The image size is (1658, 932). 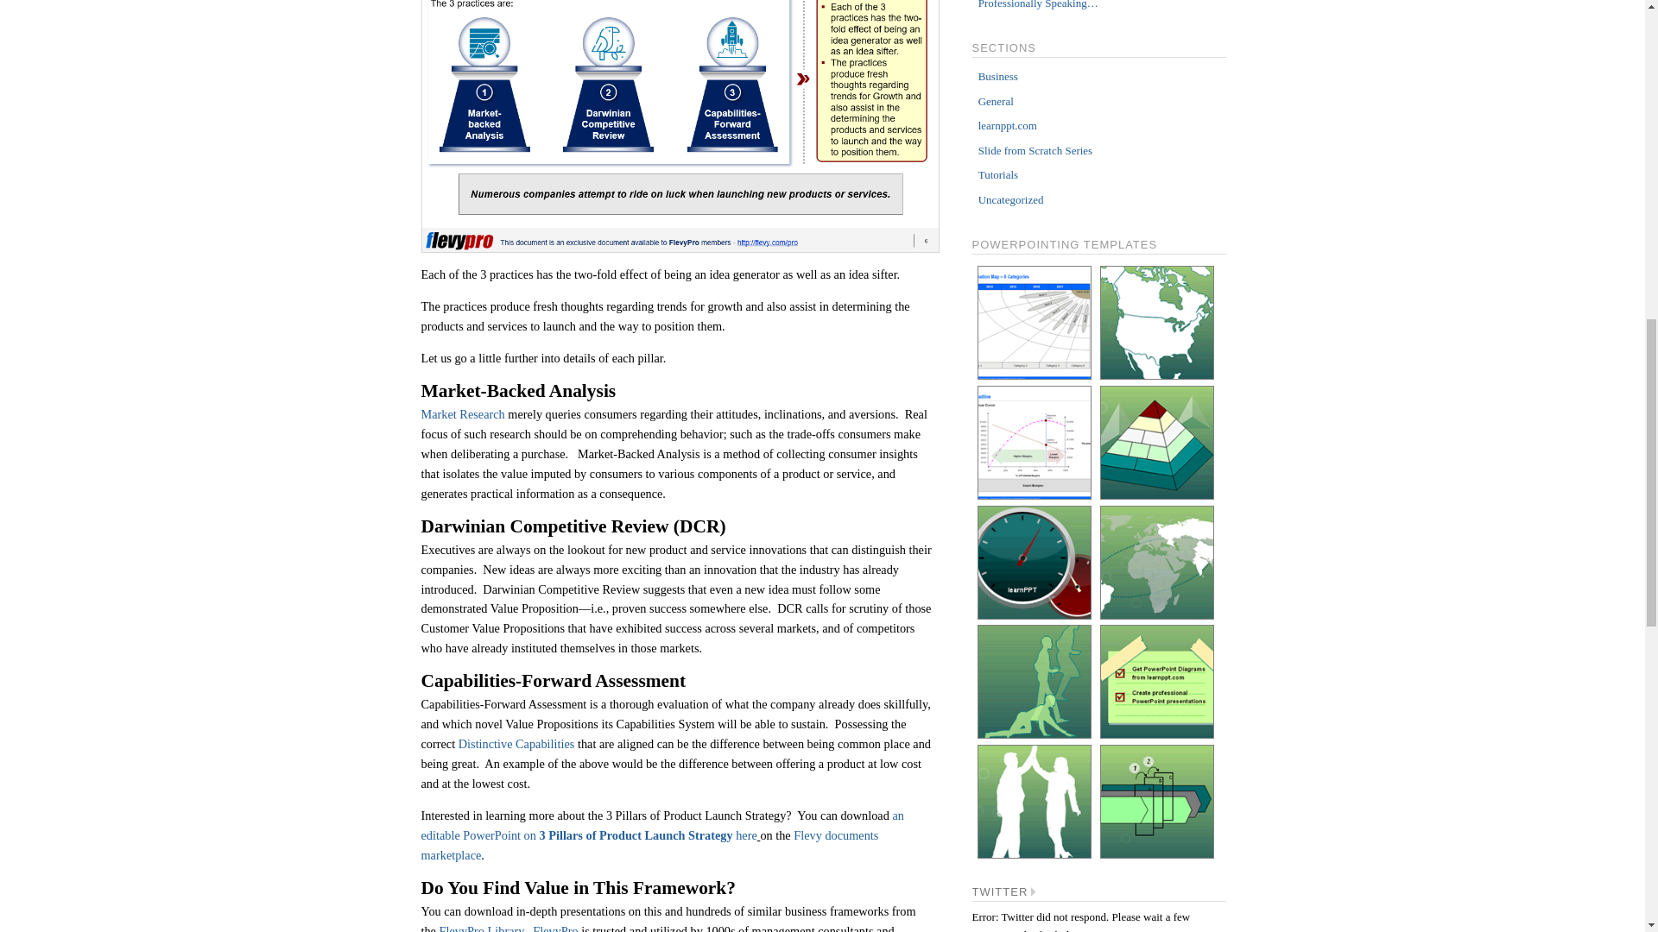 I want to click on FlevyPro, so click(x=554, y=929).